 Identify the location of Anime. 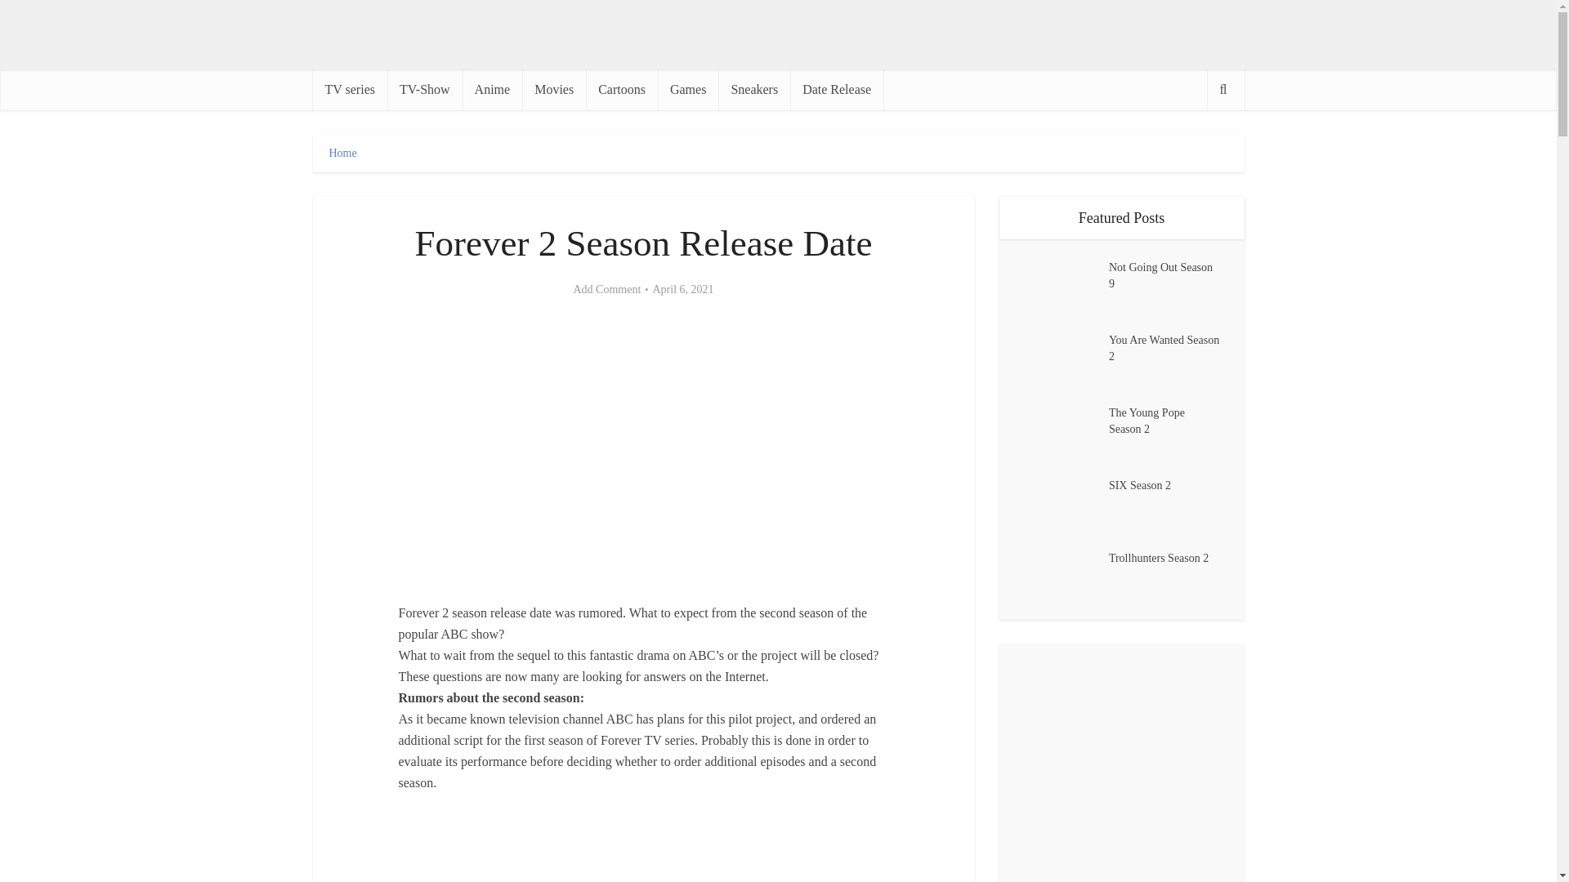
(492, 90).